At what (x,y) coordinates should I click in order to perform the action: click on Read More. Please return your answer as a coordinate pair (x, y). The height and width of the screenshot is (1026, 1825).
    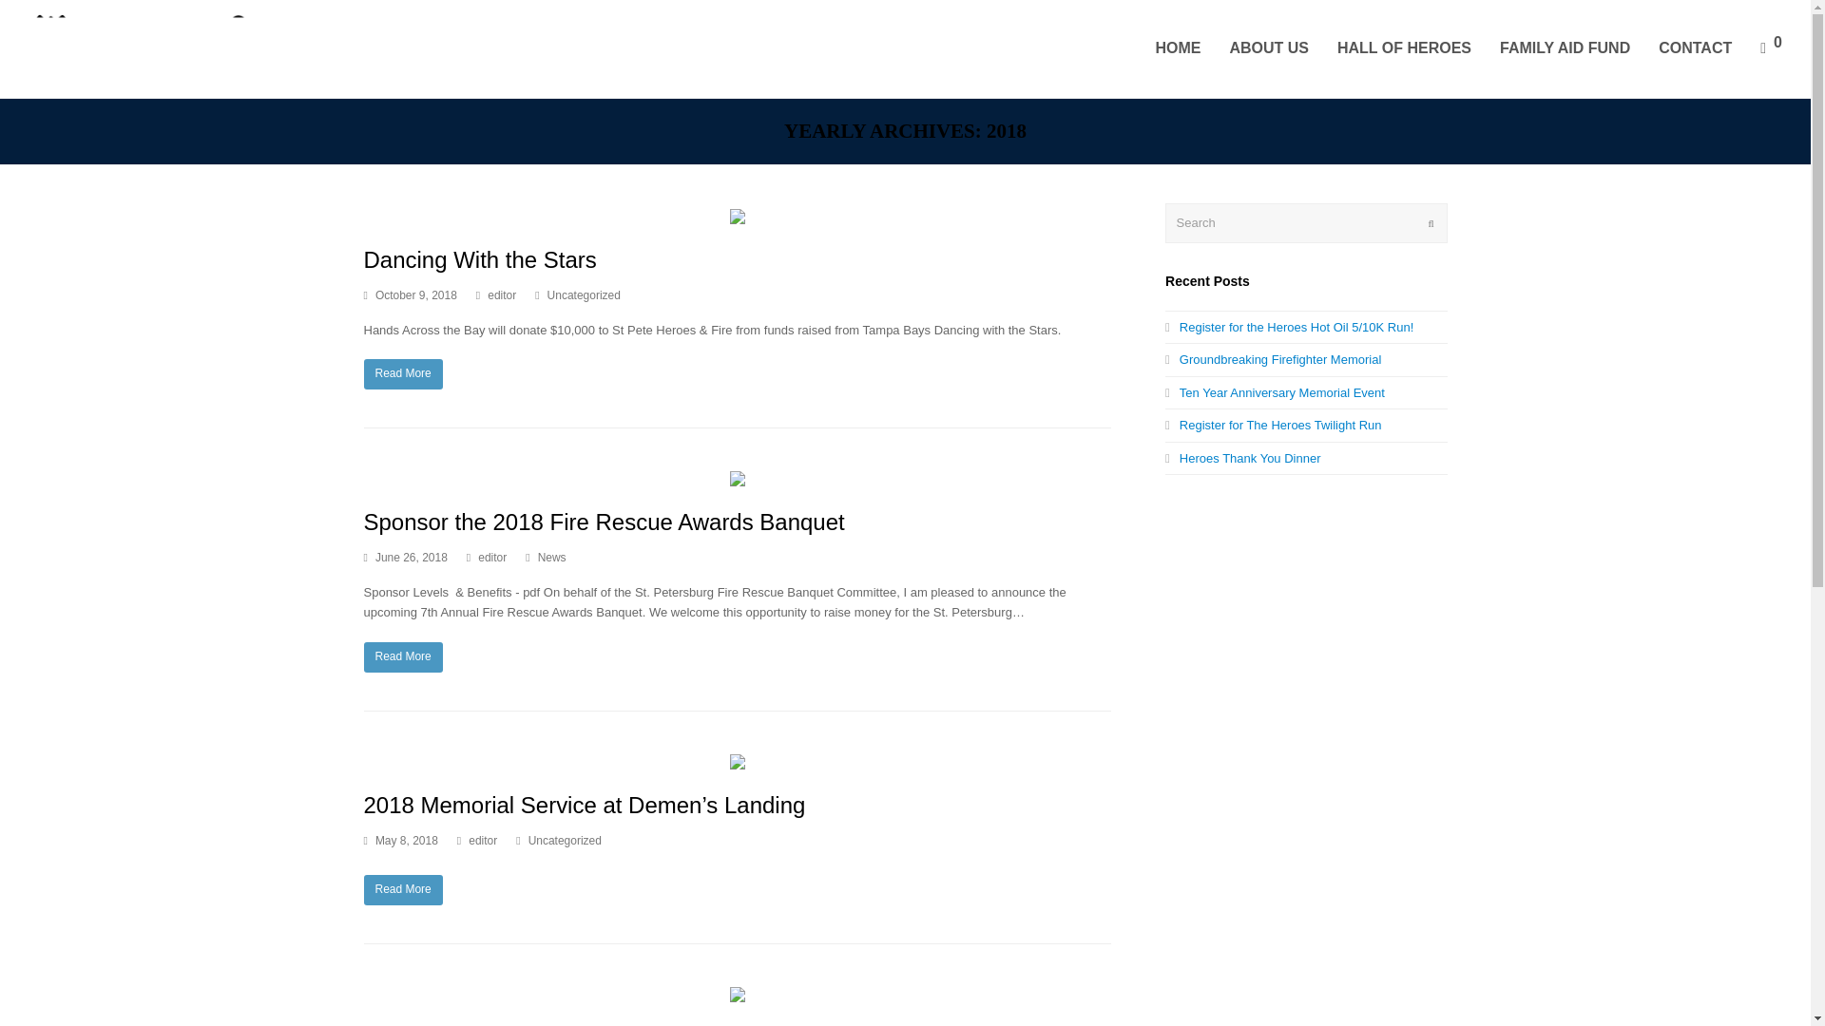
    Looking at the image, I should click on (402, 374).